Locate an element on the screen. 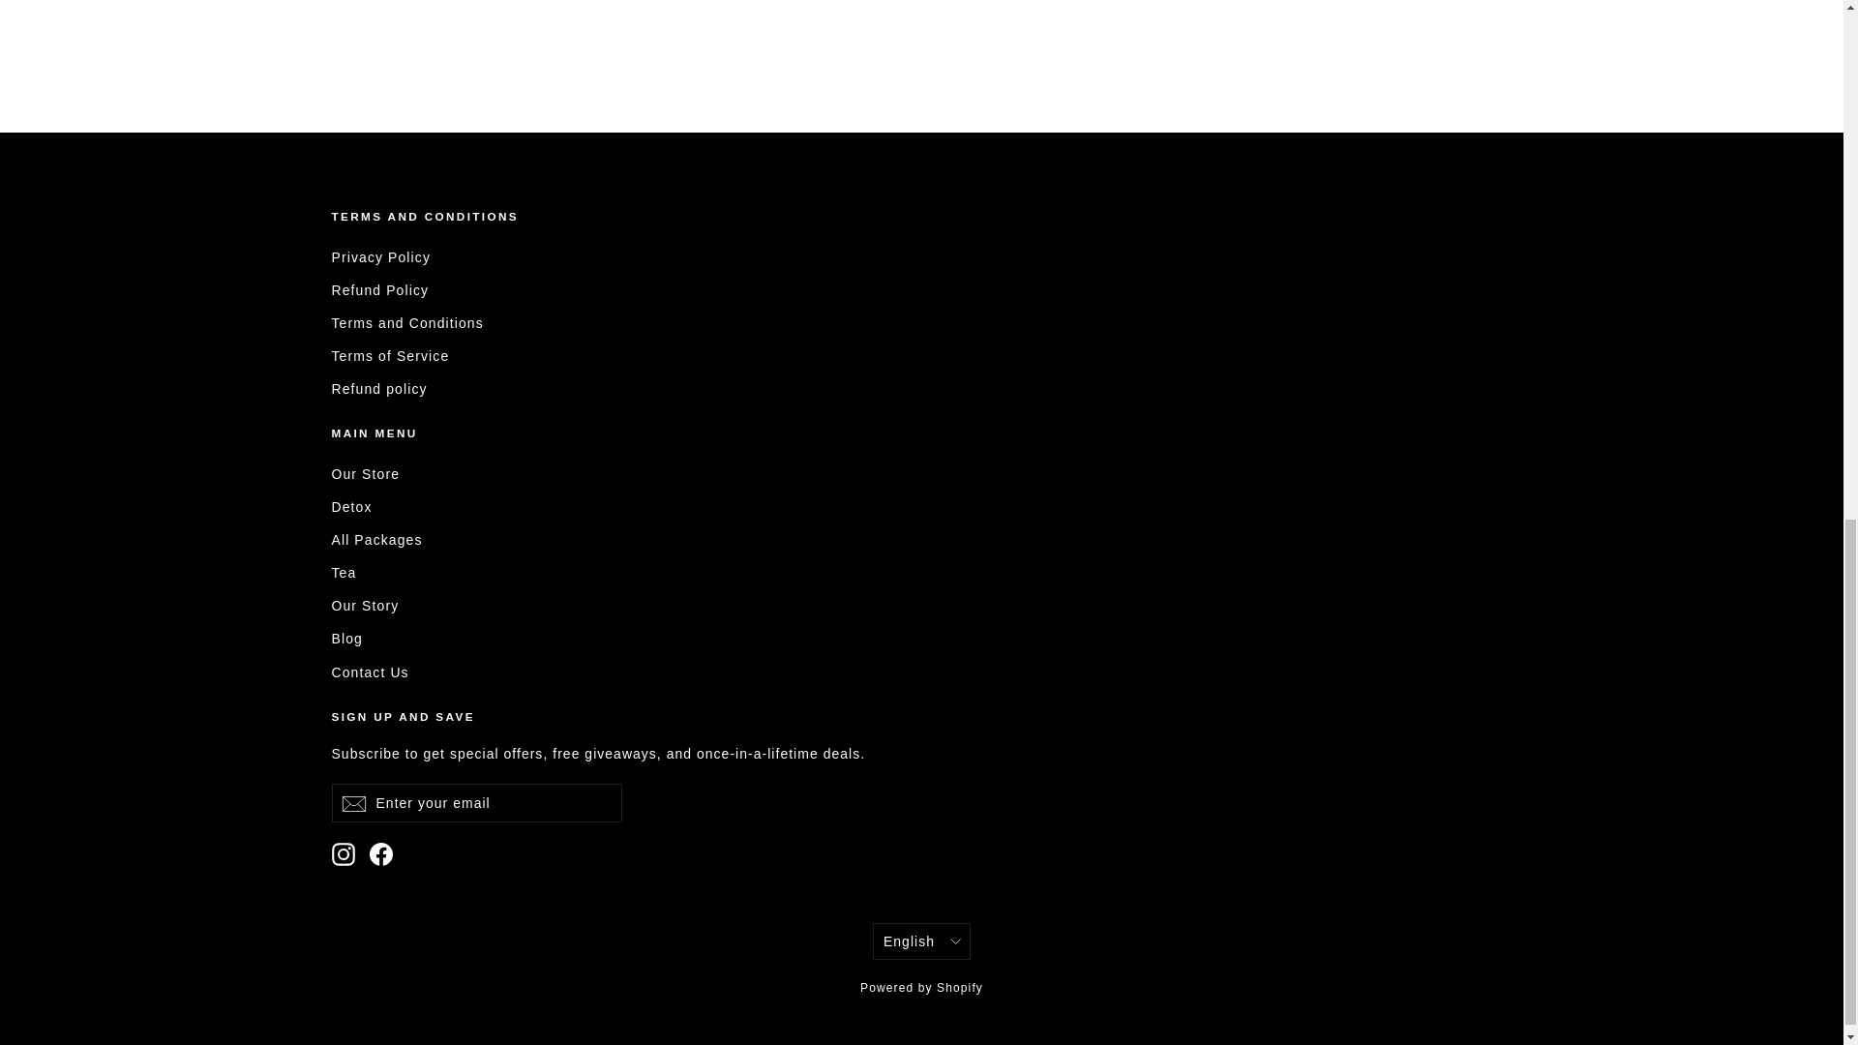 Image resolution: width=1858 pixels, height=1045 pixels. Nature My Therapy on Instagram is located at coordinates (343, 853).